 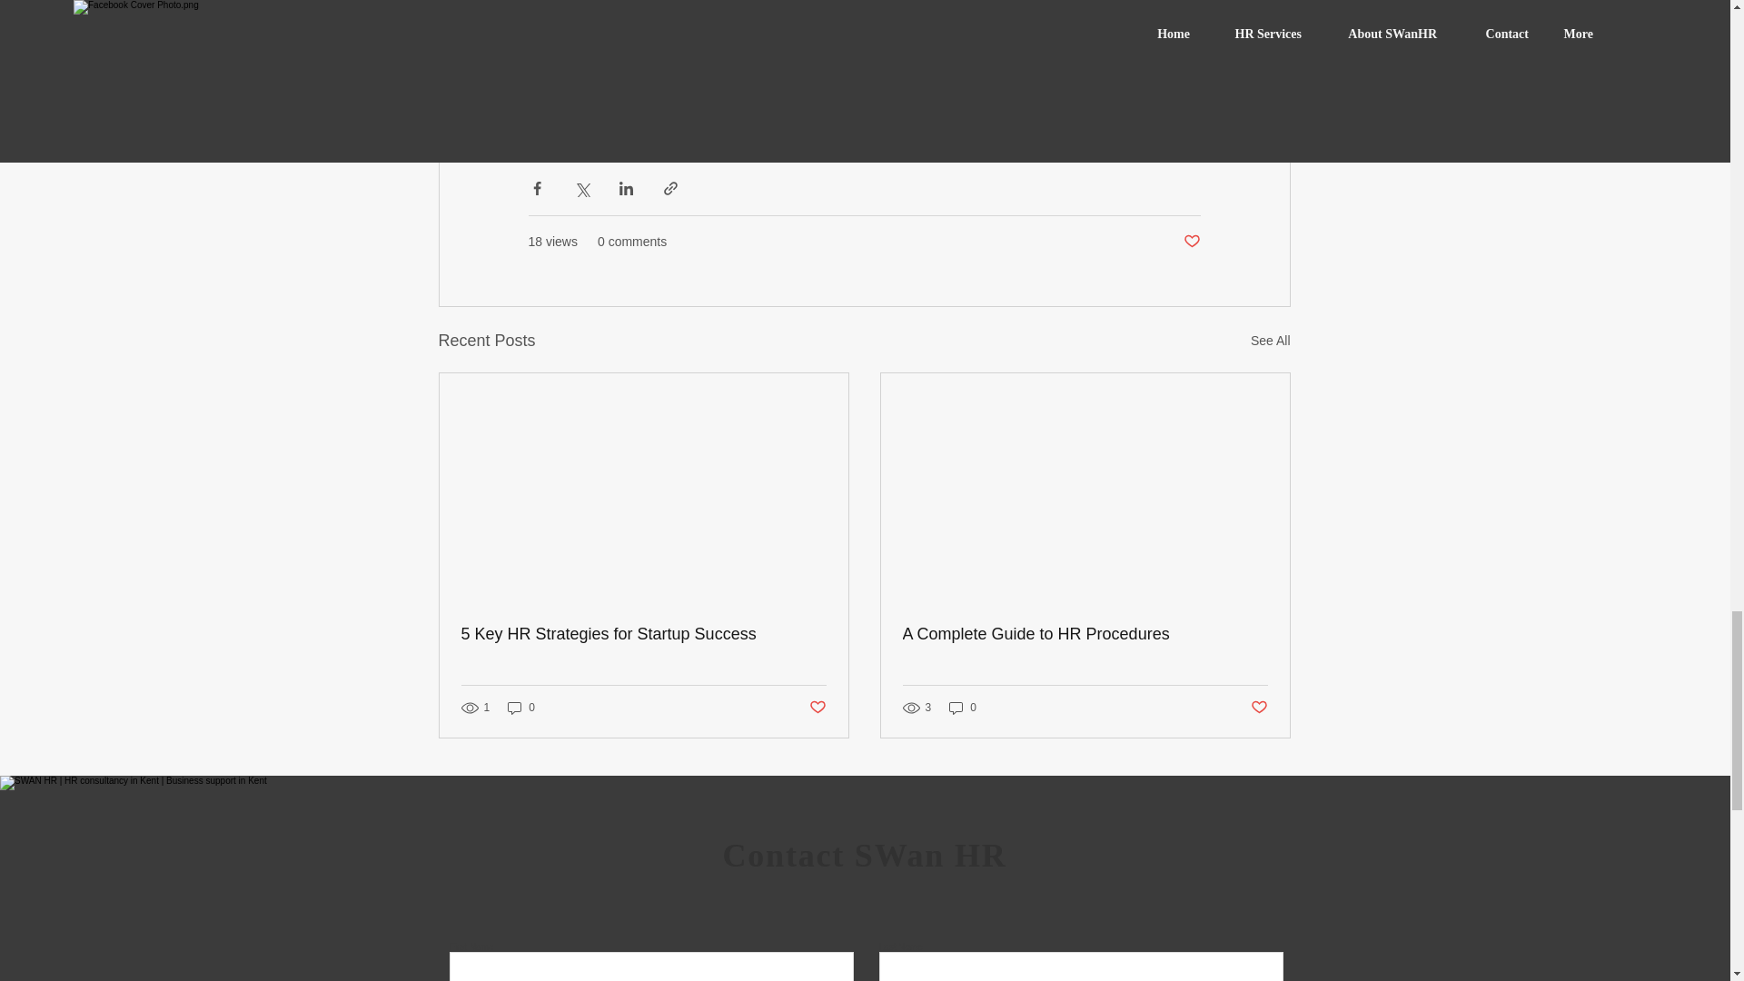 I want to click on See All, so click(x=1270, y=340).